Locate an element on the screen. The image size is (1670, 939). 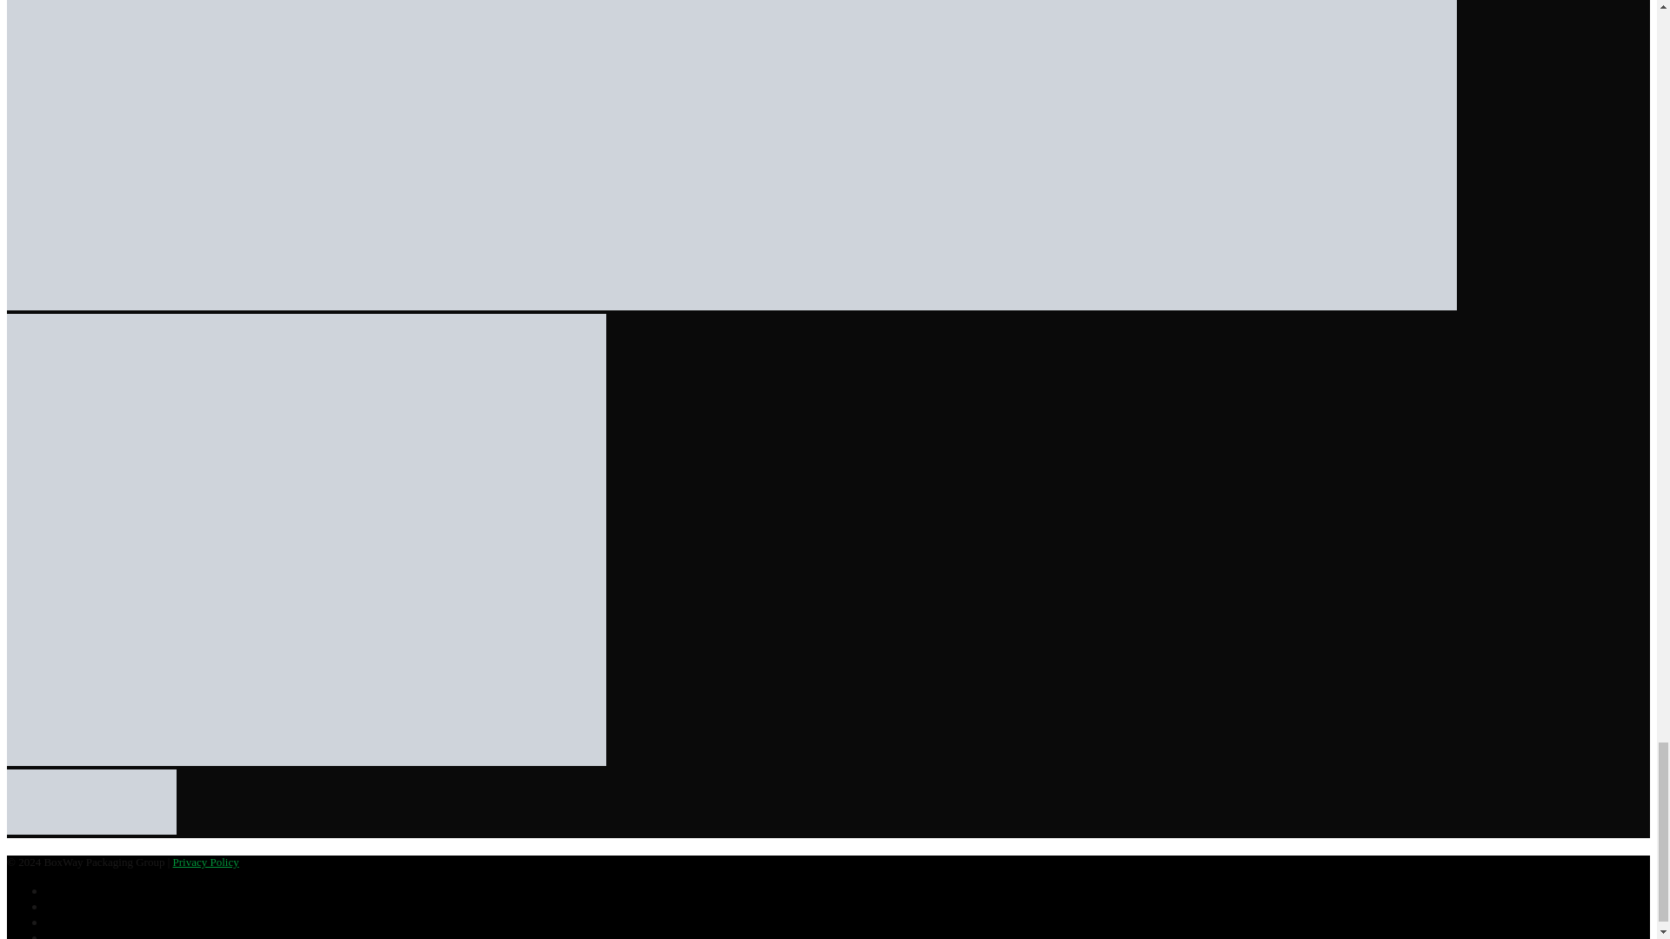
BoxWay Packaging Group is located at coordinates (91, 802).